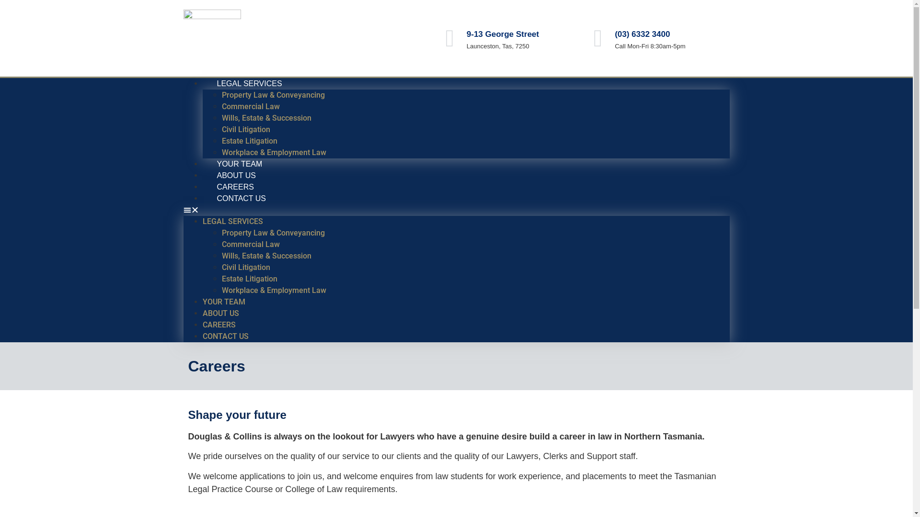 Image resolution: width=920 pixels, height=517 pixels. Describe the element at coordinates (266, 256) in the screenshot. I see `Wills, Estate & Succession` at that location.